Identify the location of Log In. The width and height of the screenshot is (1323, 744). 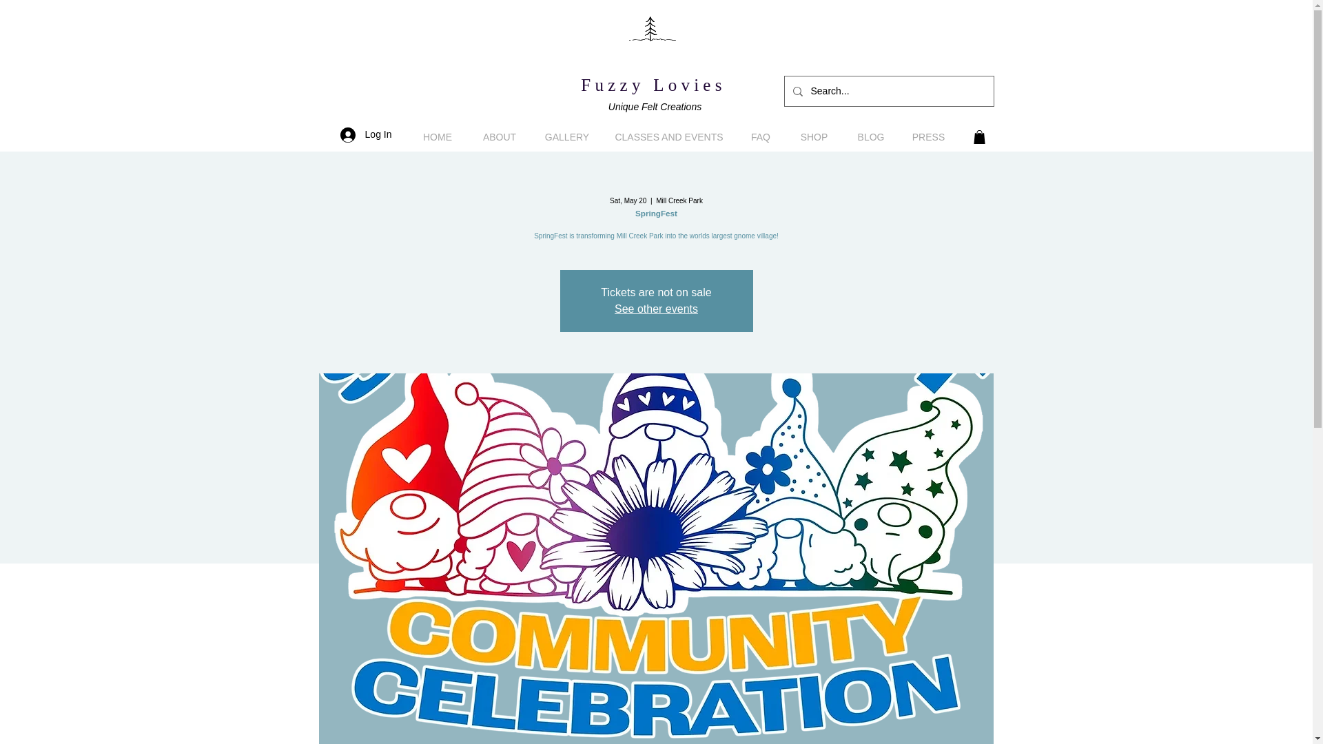
(367, 135).